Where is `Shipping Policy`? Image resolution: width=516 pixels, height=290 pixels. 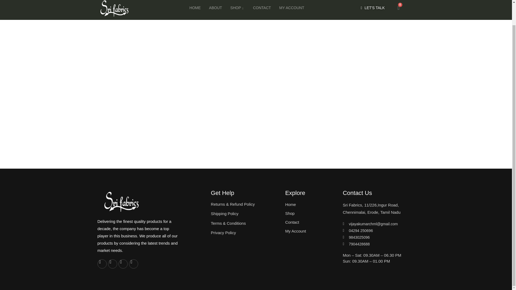
Shipping Policy is located at coordinates (246, 214).